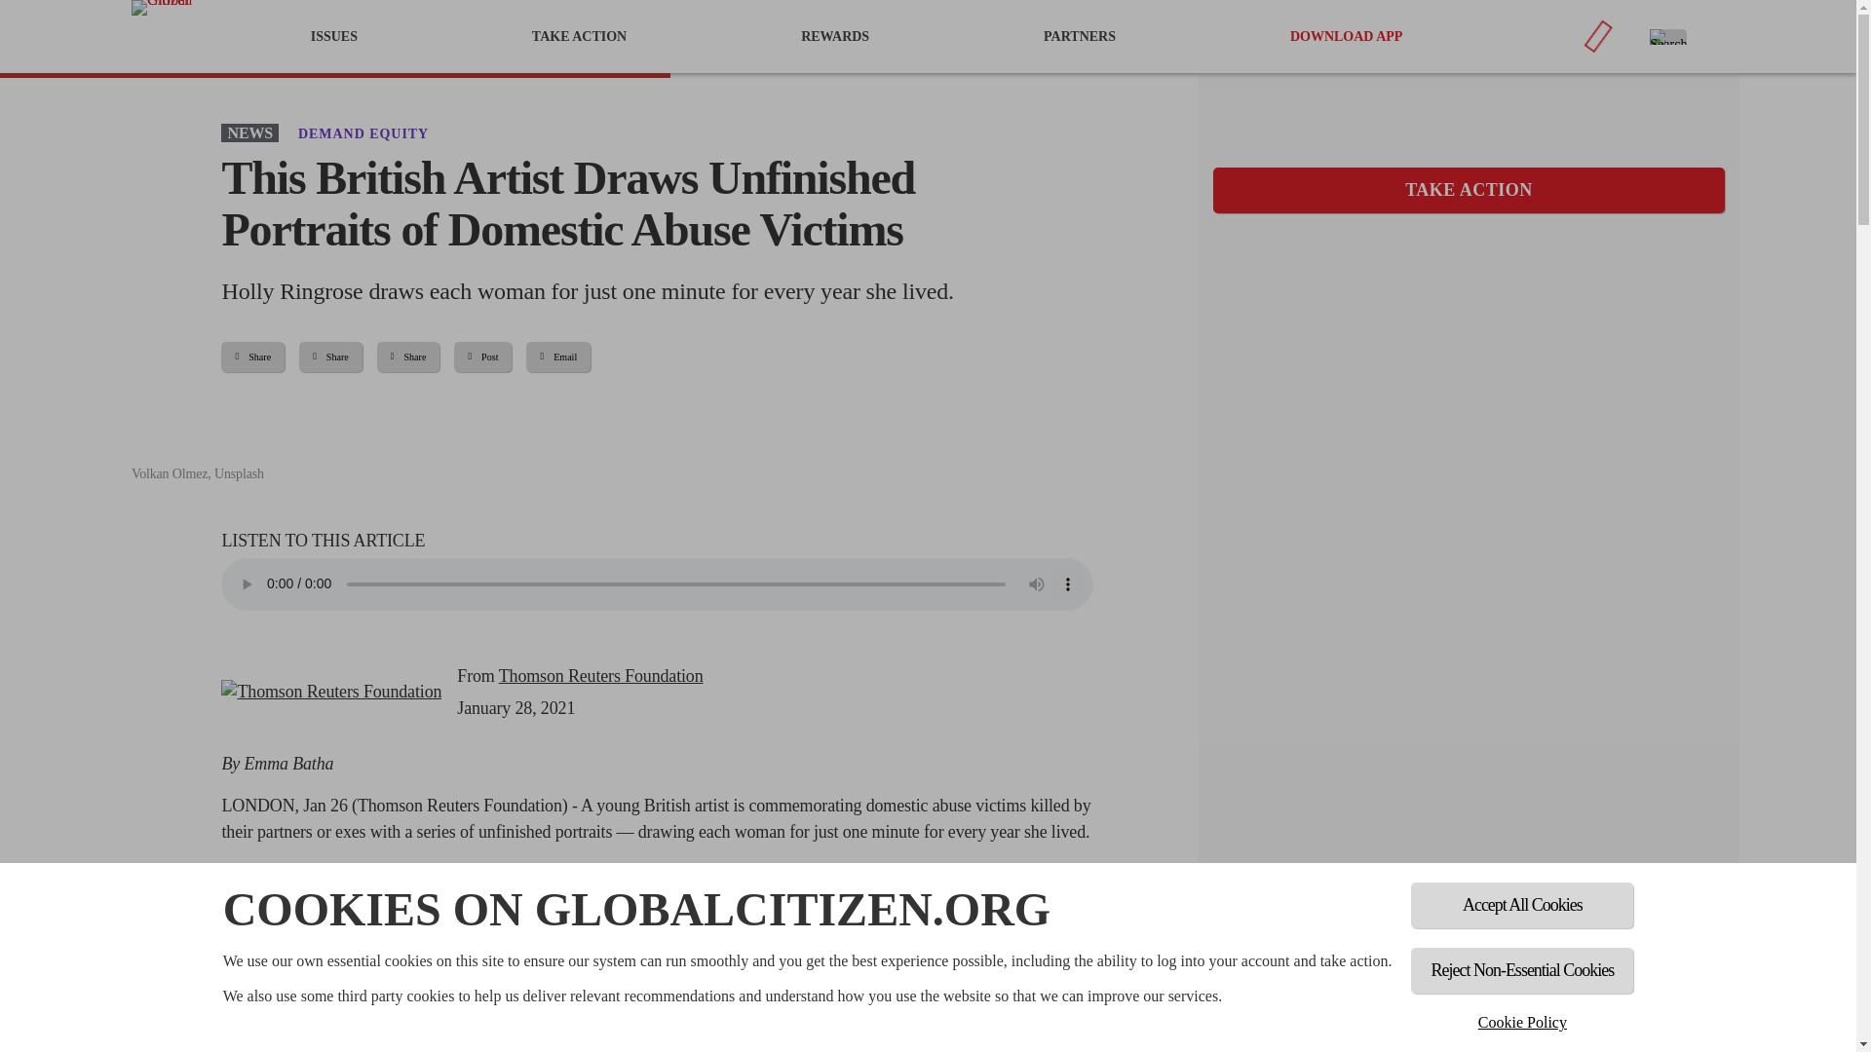 This screenshot has height=1052, width=1871. What do you see at coordinates (408, 357) in the screenshot?
I see `Share` at bounding box center [408, 357].